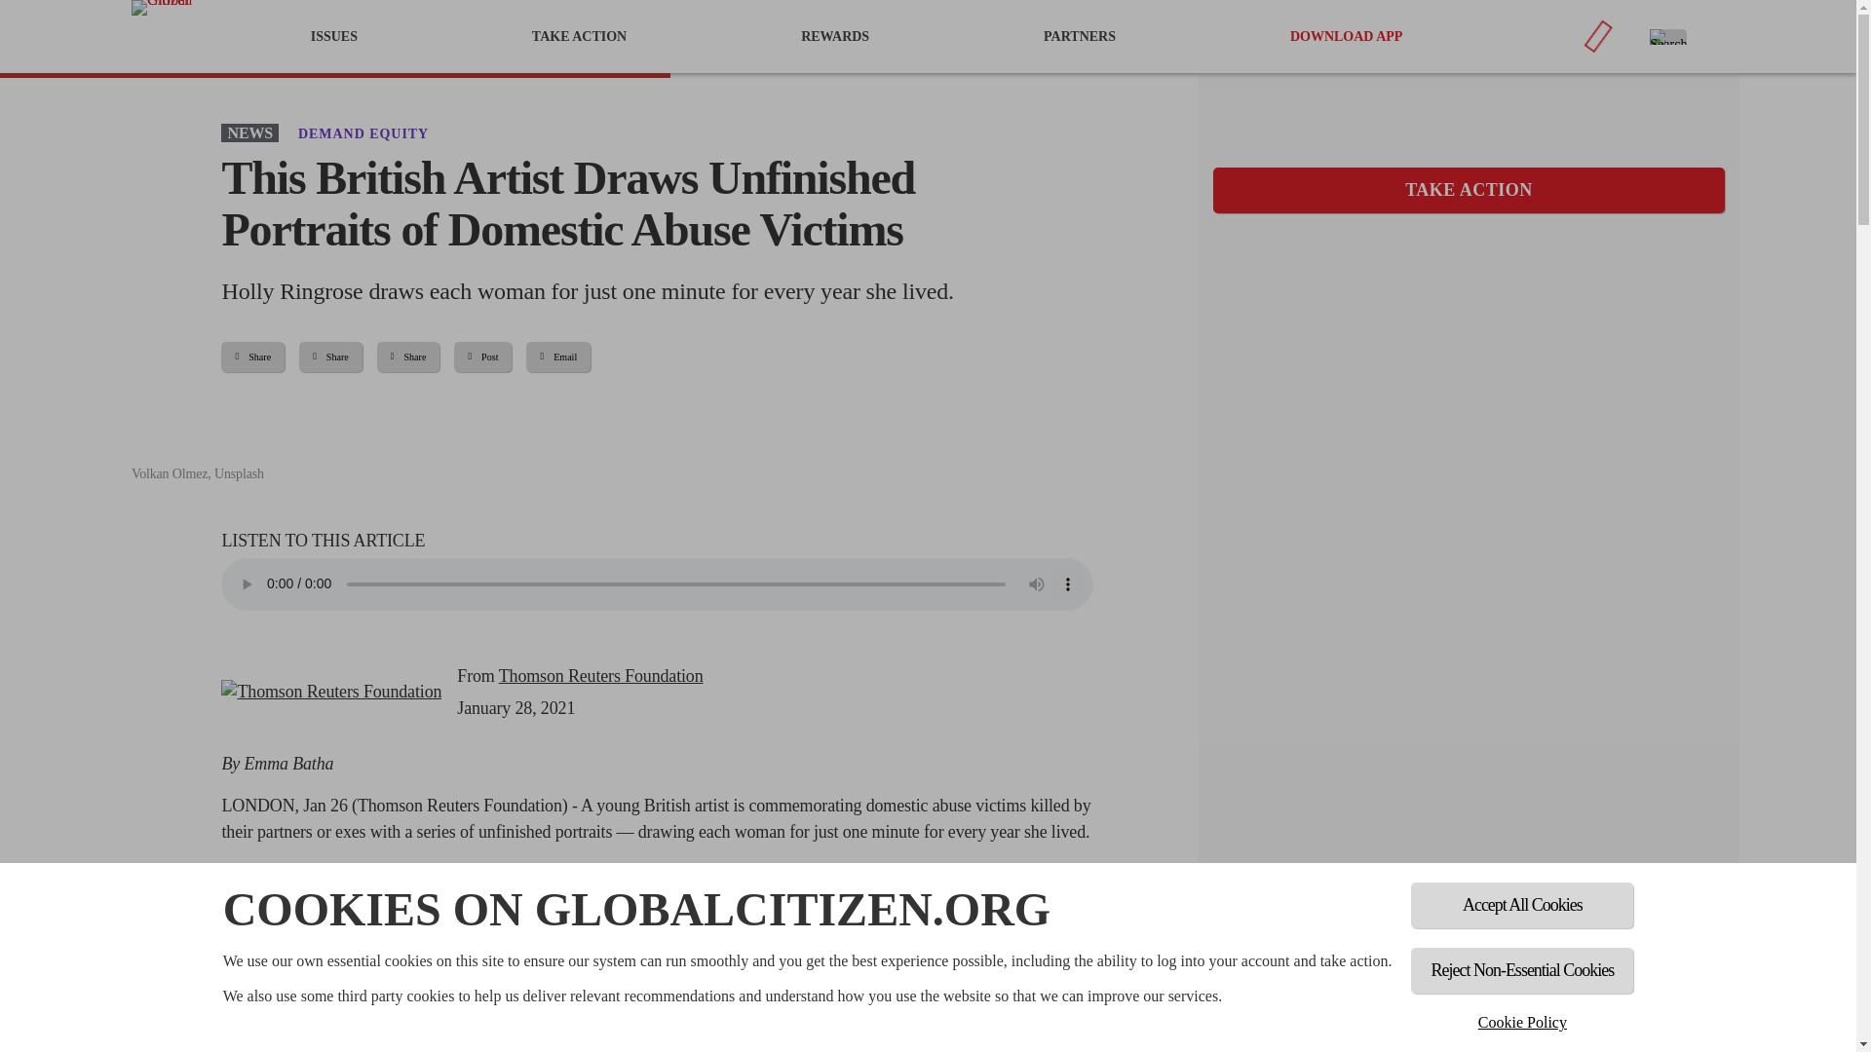 This screenshot has height=1052, width=1871. What do you see at coordinates (408, 357) in the screenshot?
I see `Share` at bounding box center [408, 357].